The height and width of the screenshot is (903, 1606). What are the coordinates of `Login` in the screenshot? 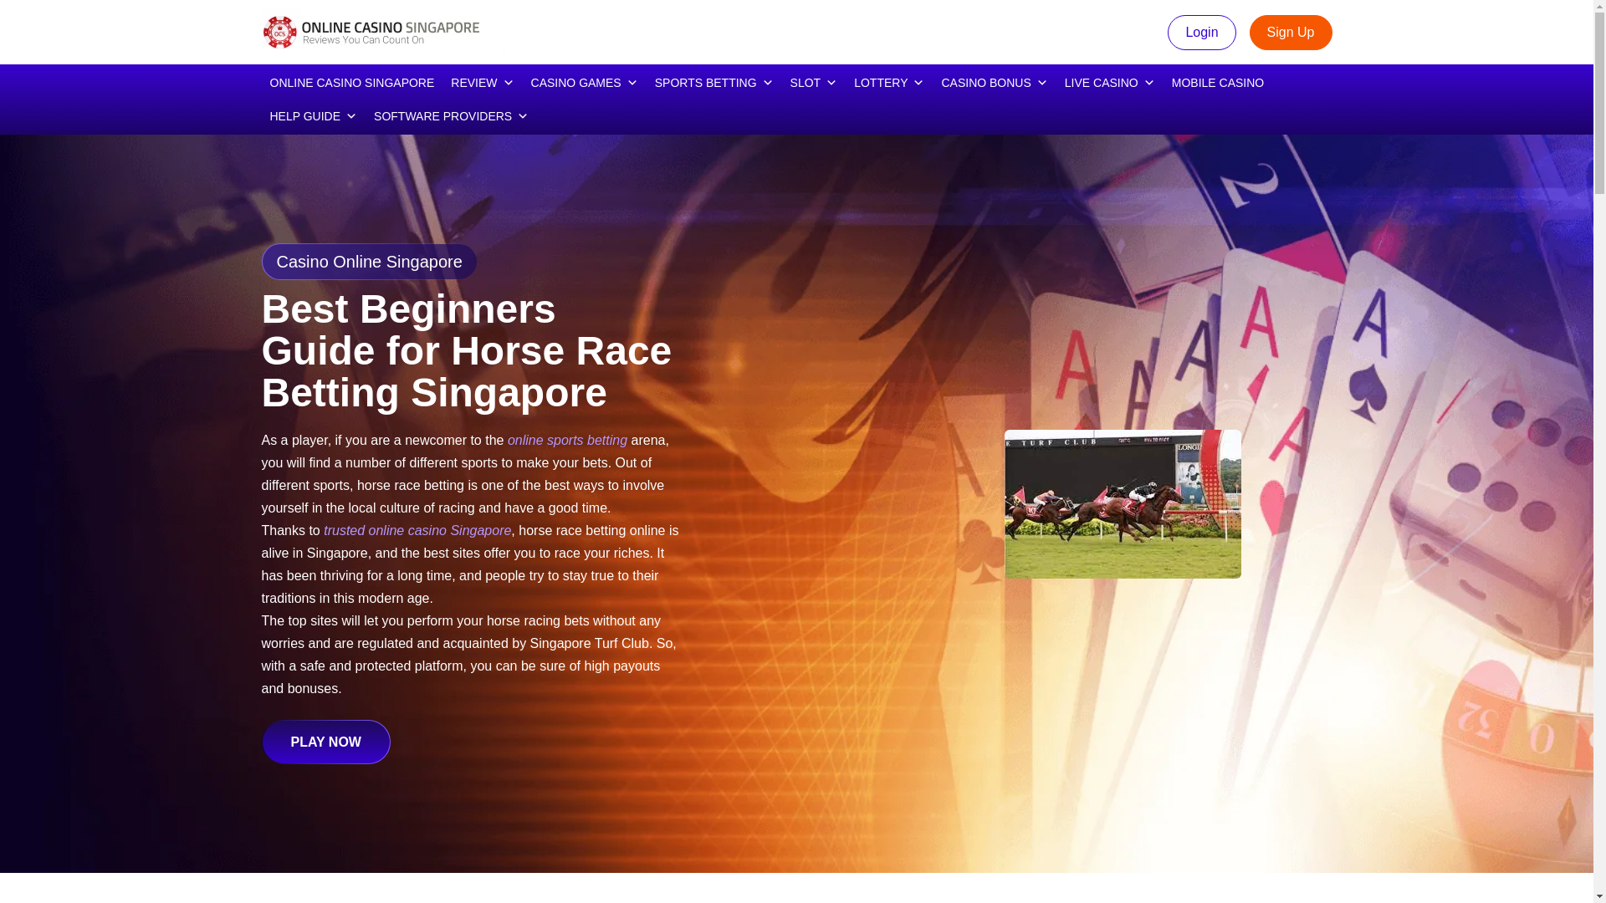 It's located at (1201, 33).